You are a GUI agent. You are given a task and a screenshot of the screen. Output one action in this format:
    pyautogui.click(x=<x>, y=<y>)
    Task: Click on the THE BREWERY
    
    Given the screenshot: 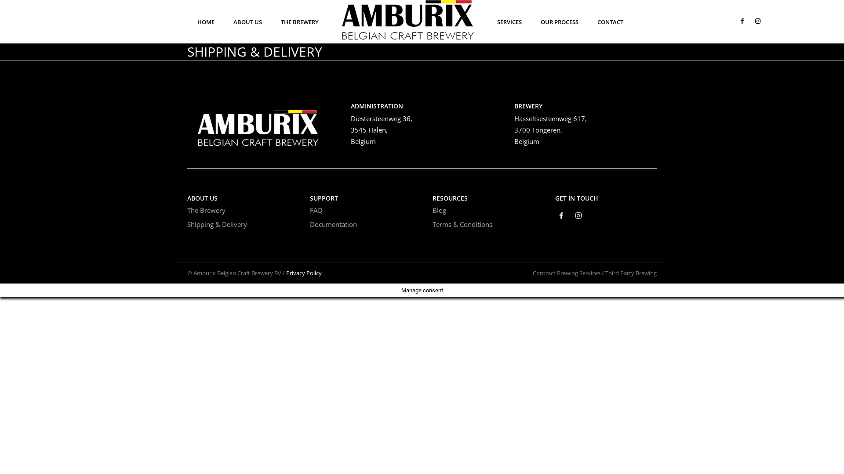 What is the action you would take?
    pyautogui.click(x=300, y=22)
    